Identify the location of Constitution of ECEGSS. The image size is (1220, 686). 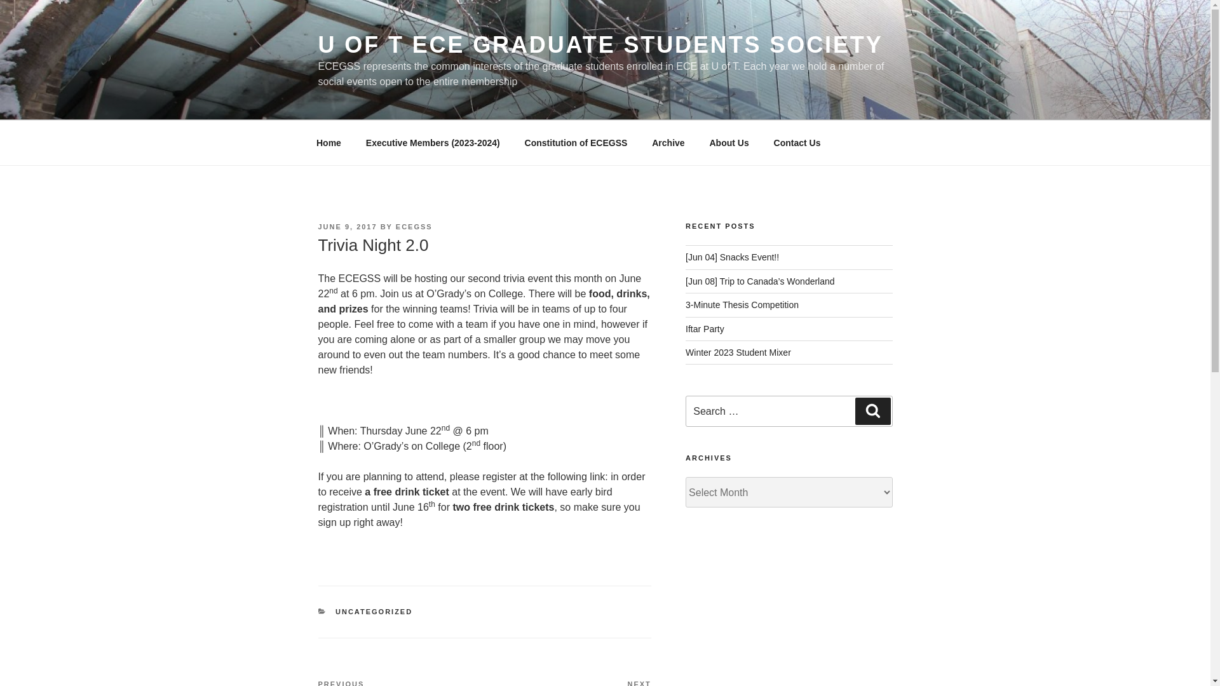
(374, 611).